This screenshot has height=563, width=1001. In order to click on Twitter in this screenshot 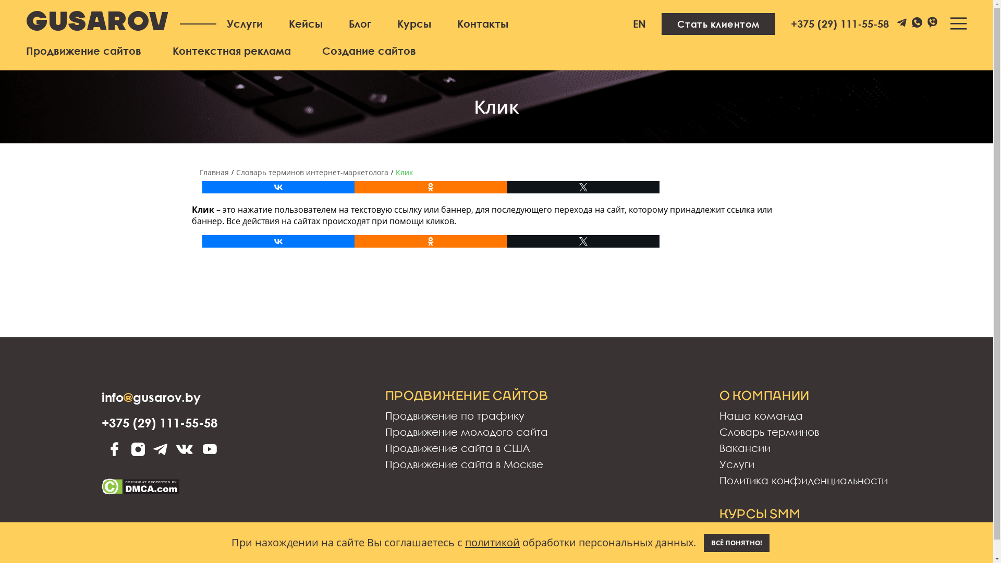, I will do `click(583, 187)`.